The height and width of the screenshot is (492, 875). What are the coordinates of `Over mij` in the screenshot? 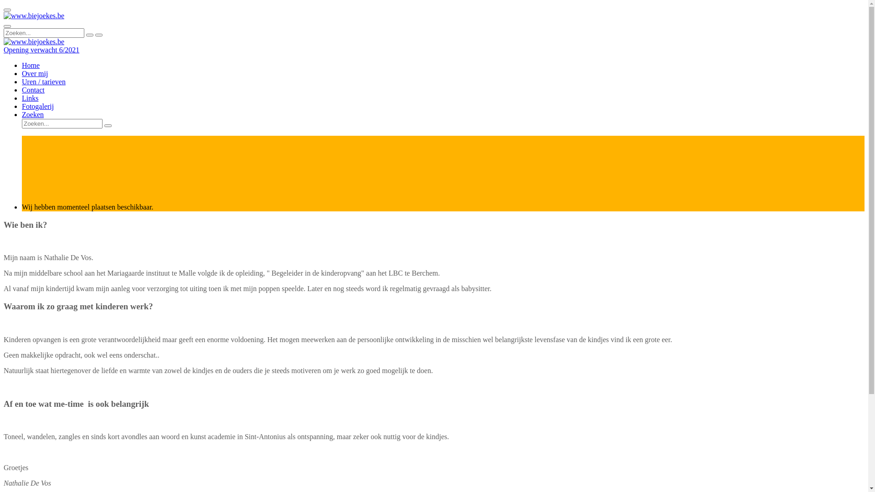 It's located at (35, 74).